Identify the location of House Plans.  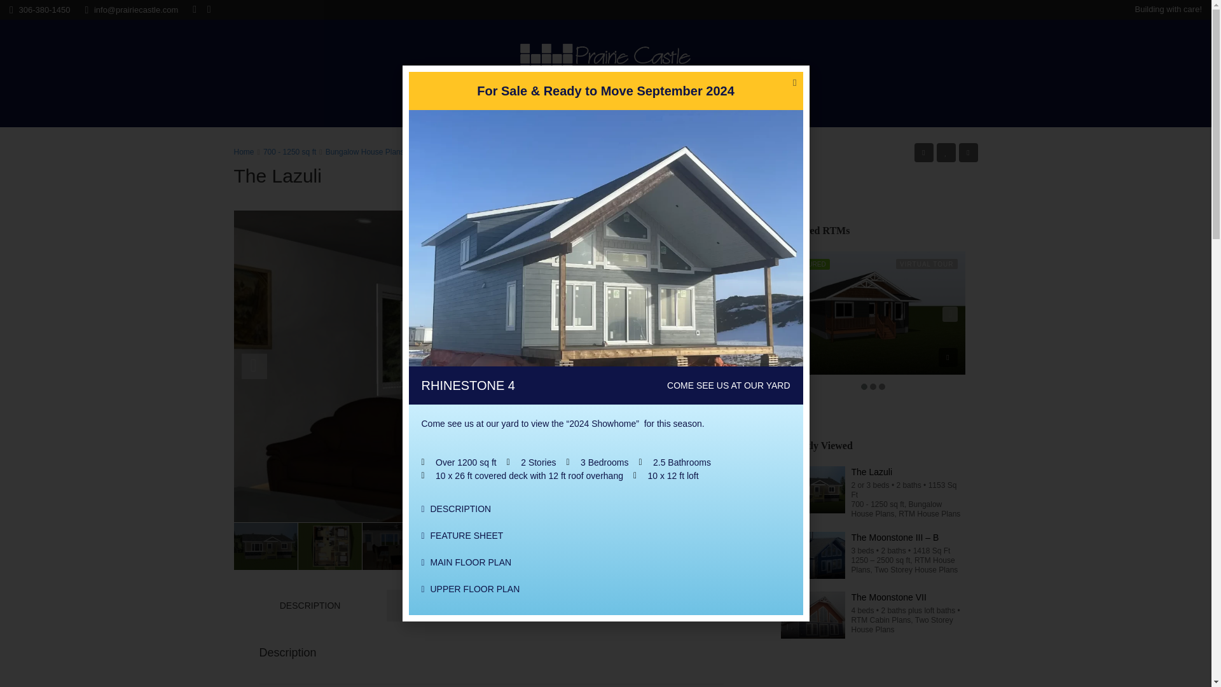
(668, 111).